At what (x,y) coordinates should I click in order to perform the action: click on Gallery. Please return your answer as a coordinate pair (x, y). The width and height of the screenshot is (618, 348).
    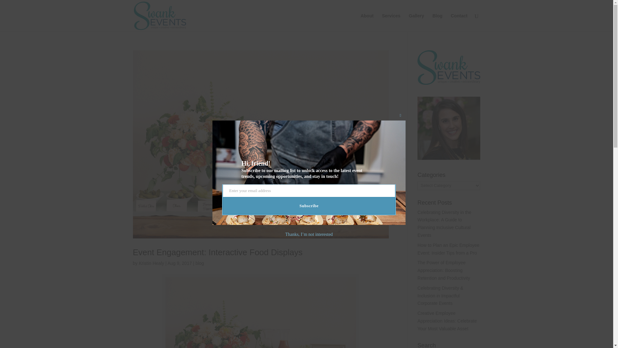
    Looking at the image, I should click on (416, 23).